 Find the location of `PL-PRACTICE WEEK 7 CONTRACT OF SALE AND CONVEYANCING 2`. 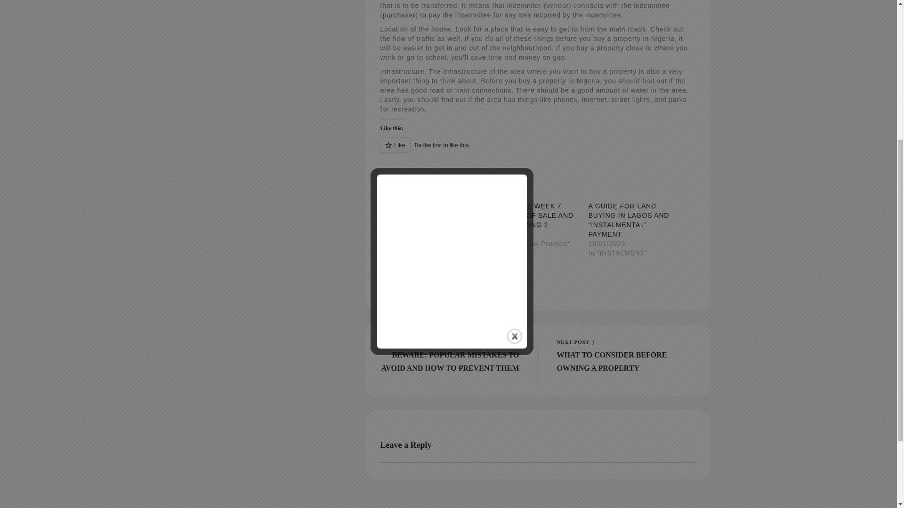

PL-PRACTICE WEEK 7 CONTRACT OF SALE AND CONVEYANCING 2 is located at coordinates (626, 342).